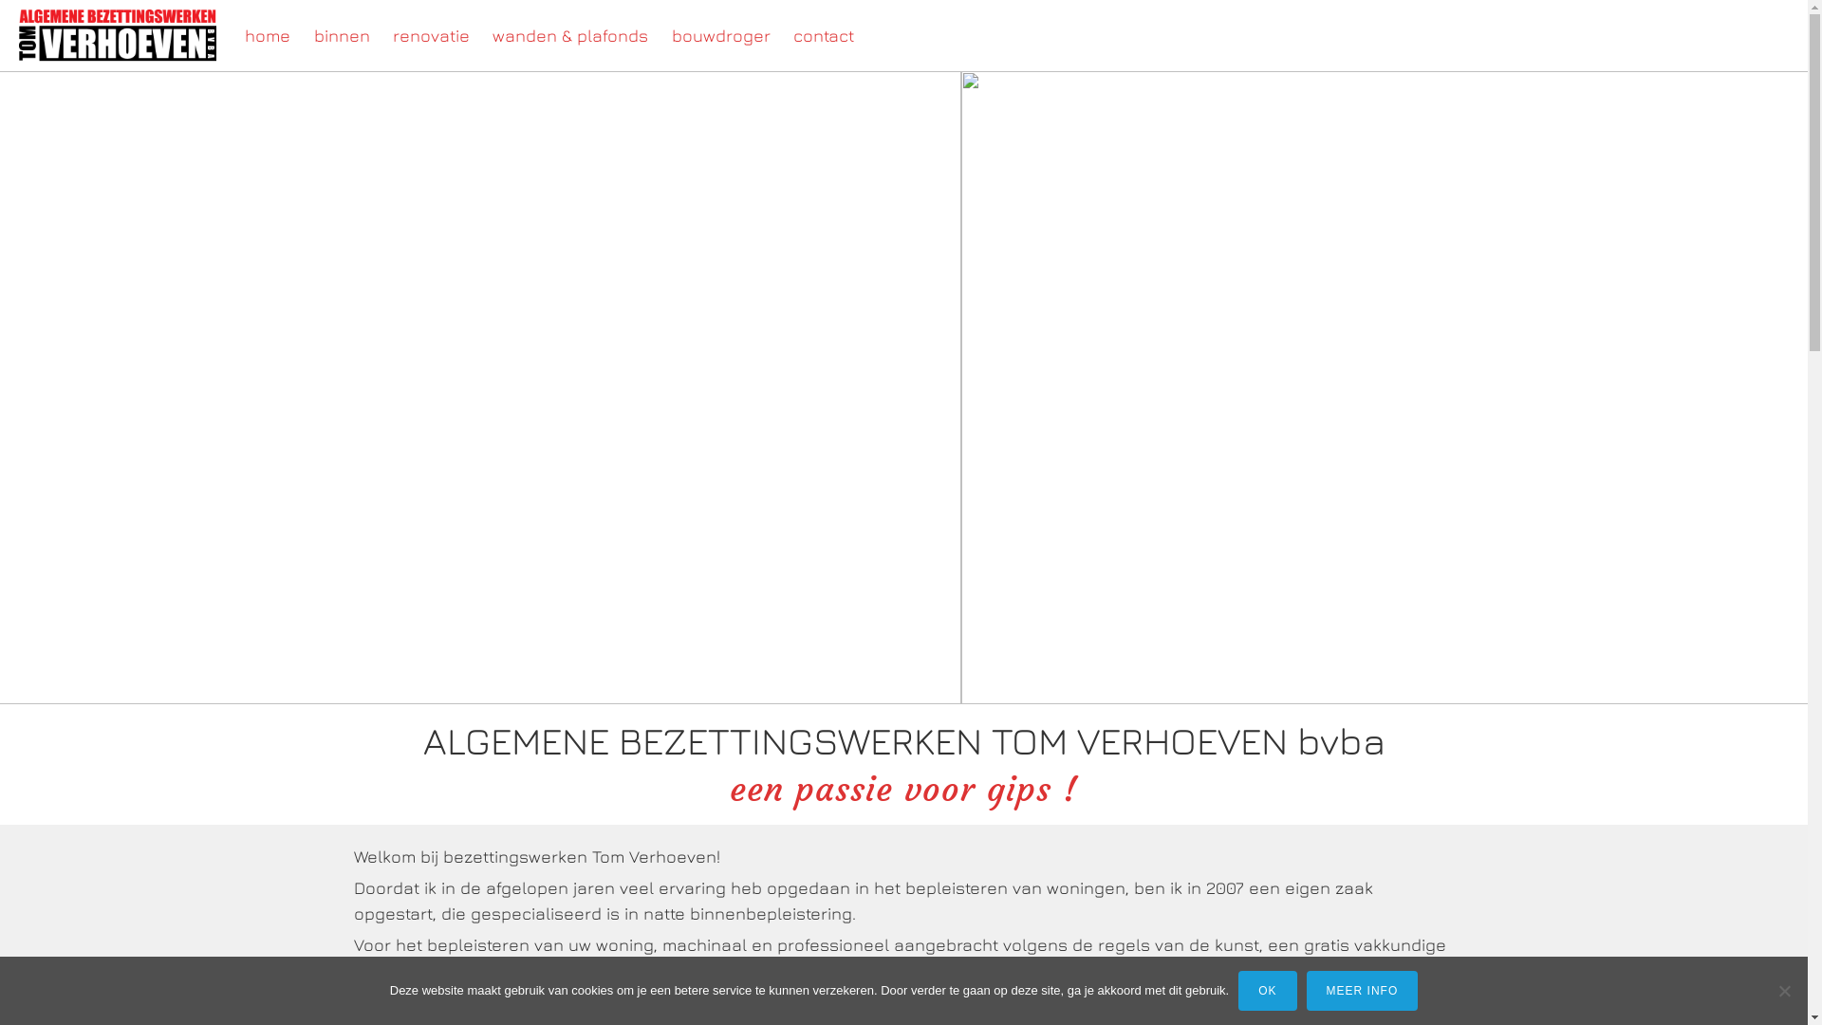  What do you see at coordinates (1363, 991) in the screenshot?
I see `MEER INFO` at bounding box center [1363, 991].